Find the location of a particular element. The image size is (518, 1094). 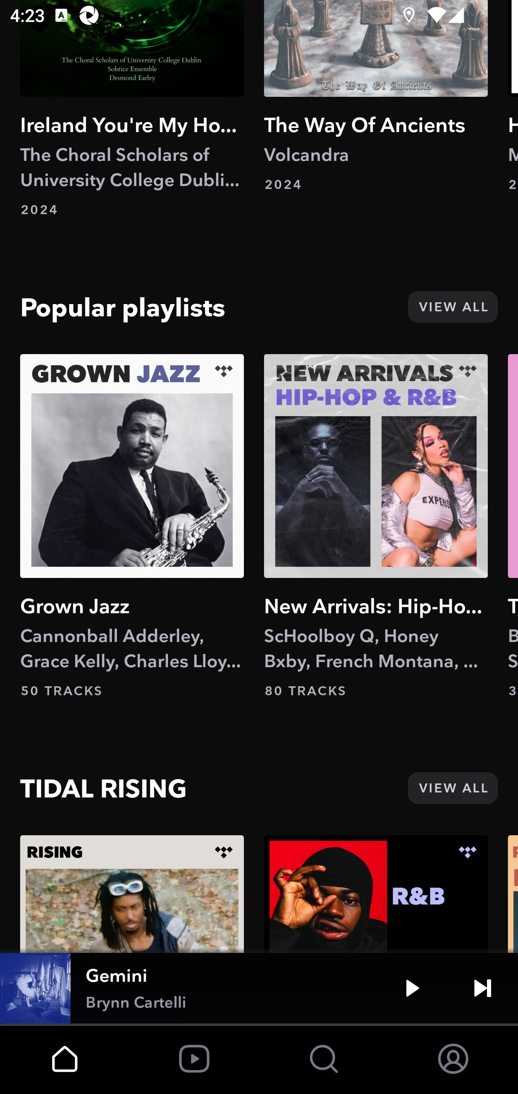

VIEW ALL is located at coordinates (453, 788).